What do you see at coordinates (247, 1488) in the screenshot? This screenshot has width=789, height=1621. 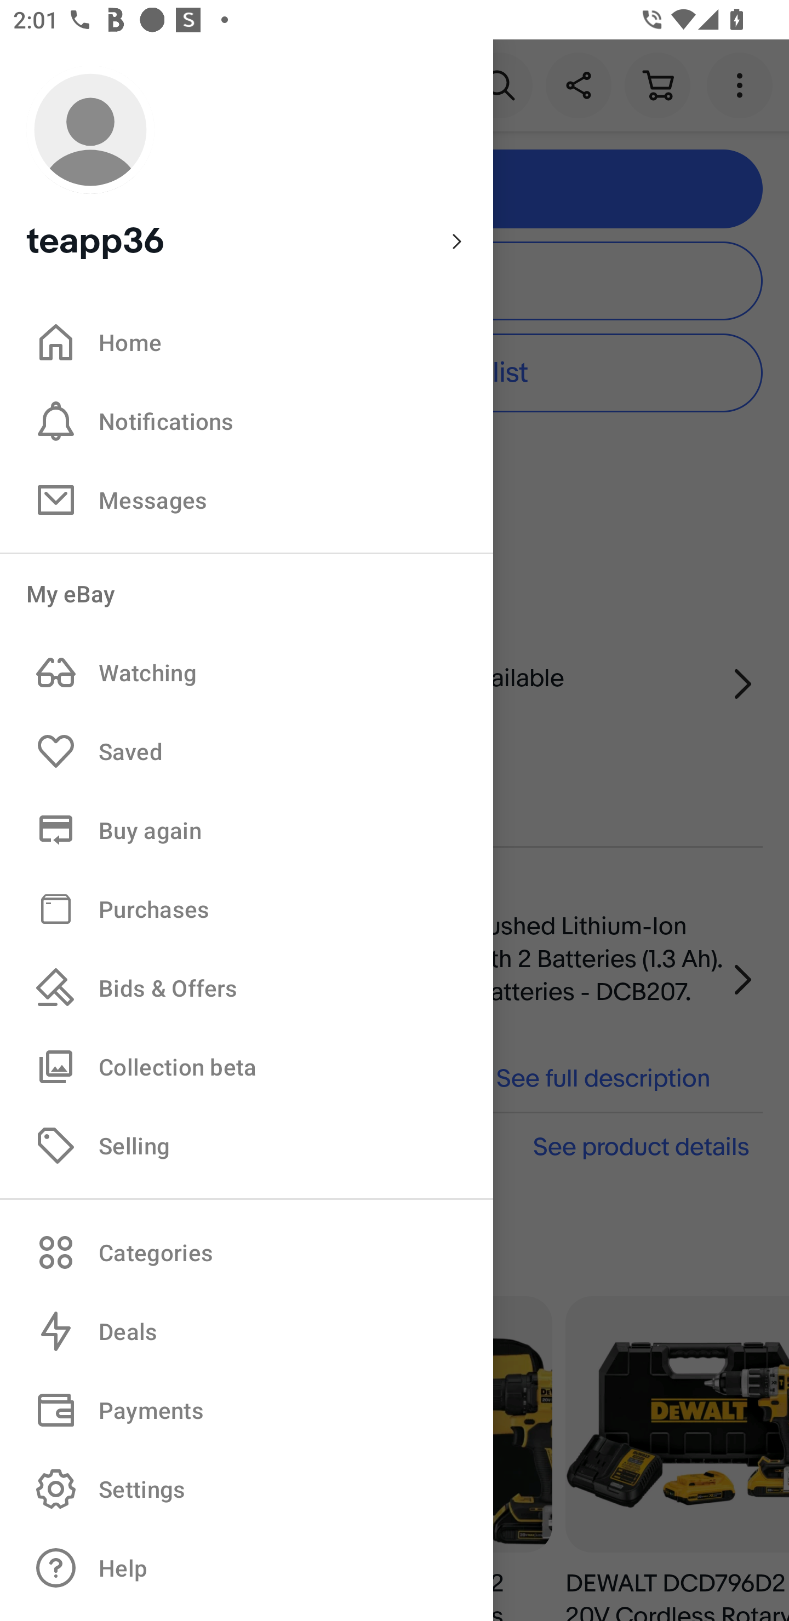 I see `Settings` at bounding box center [247, 1488].